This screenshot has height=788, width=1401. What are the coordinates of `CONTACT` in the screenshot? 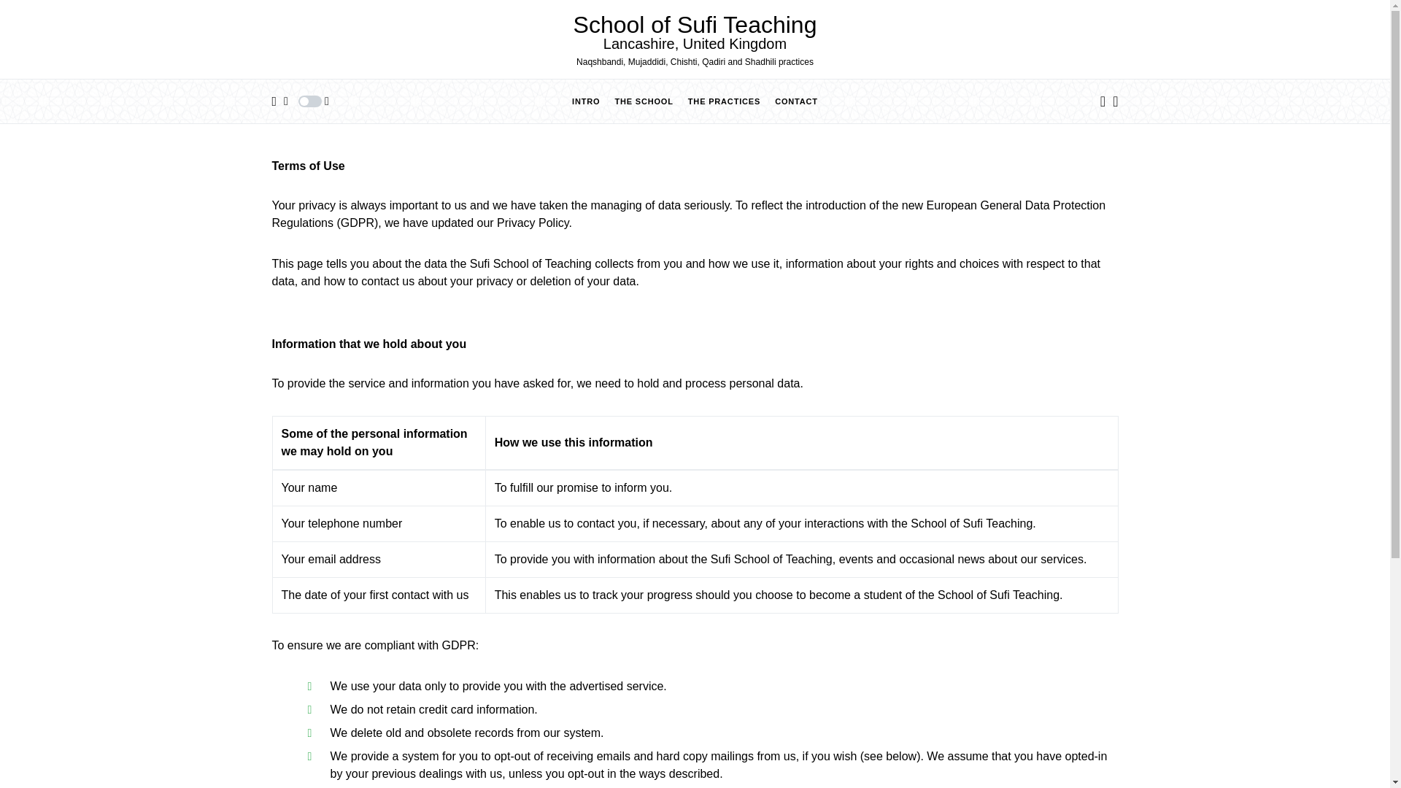 It's located at (796, 101).